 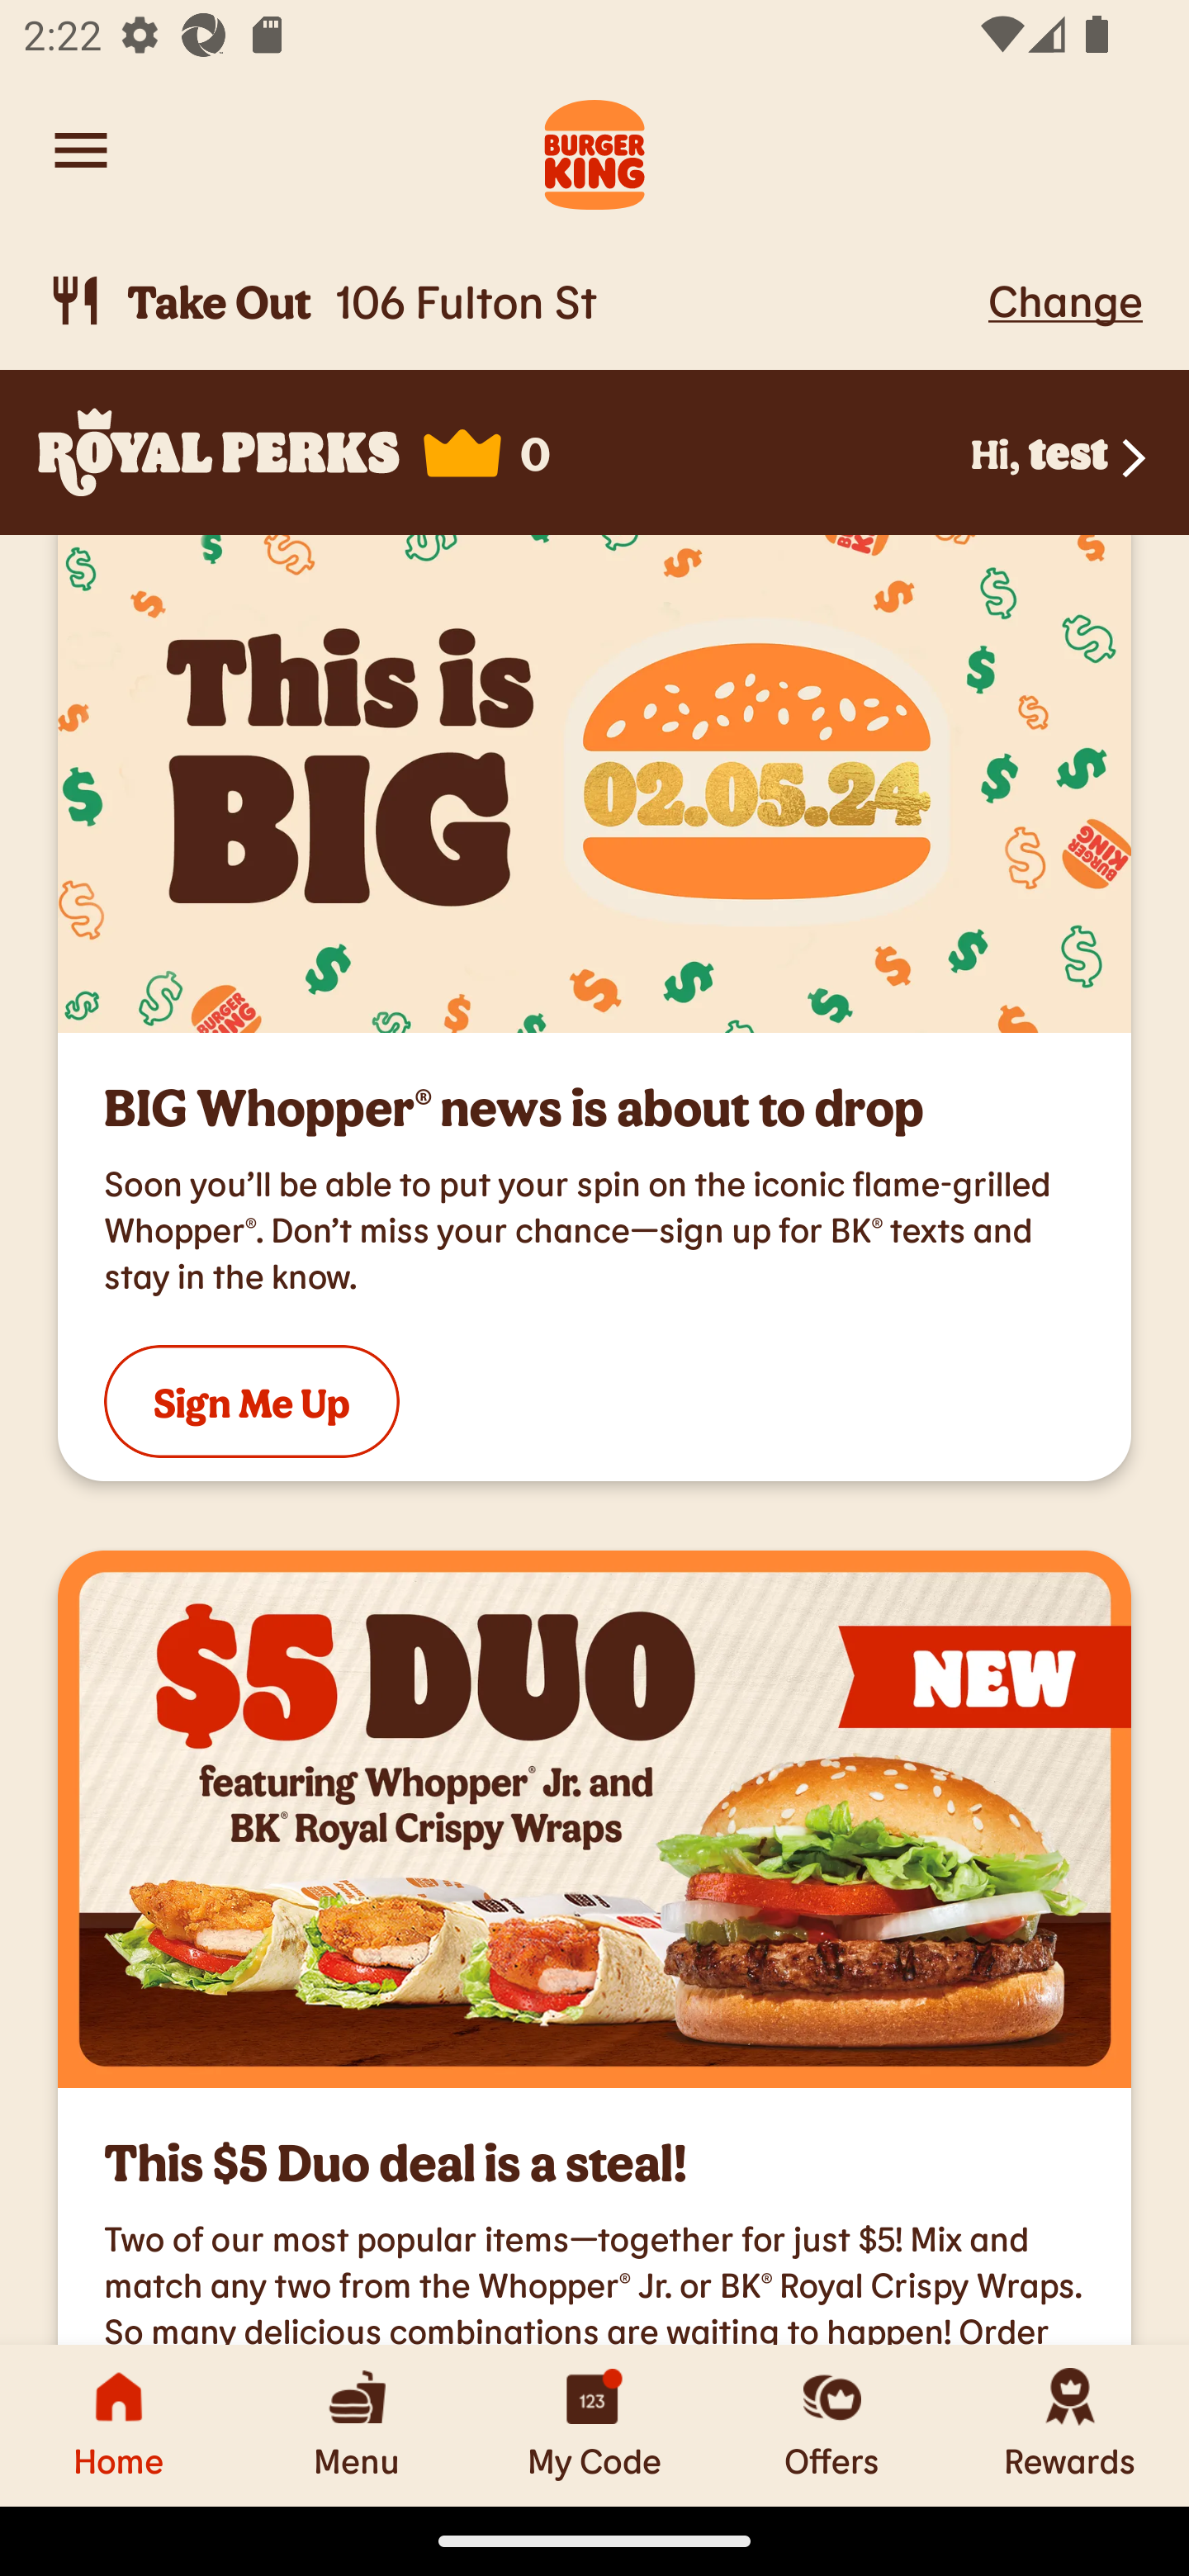 What do you see at coordinates (251, 1400) in the screenshot?
I see `Sign Me Up` at bounding box center [251, 1400].